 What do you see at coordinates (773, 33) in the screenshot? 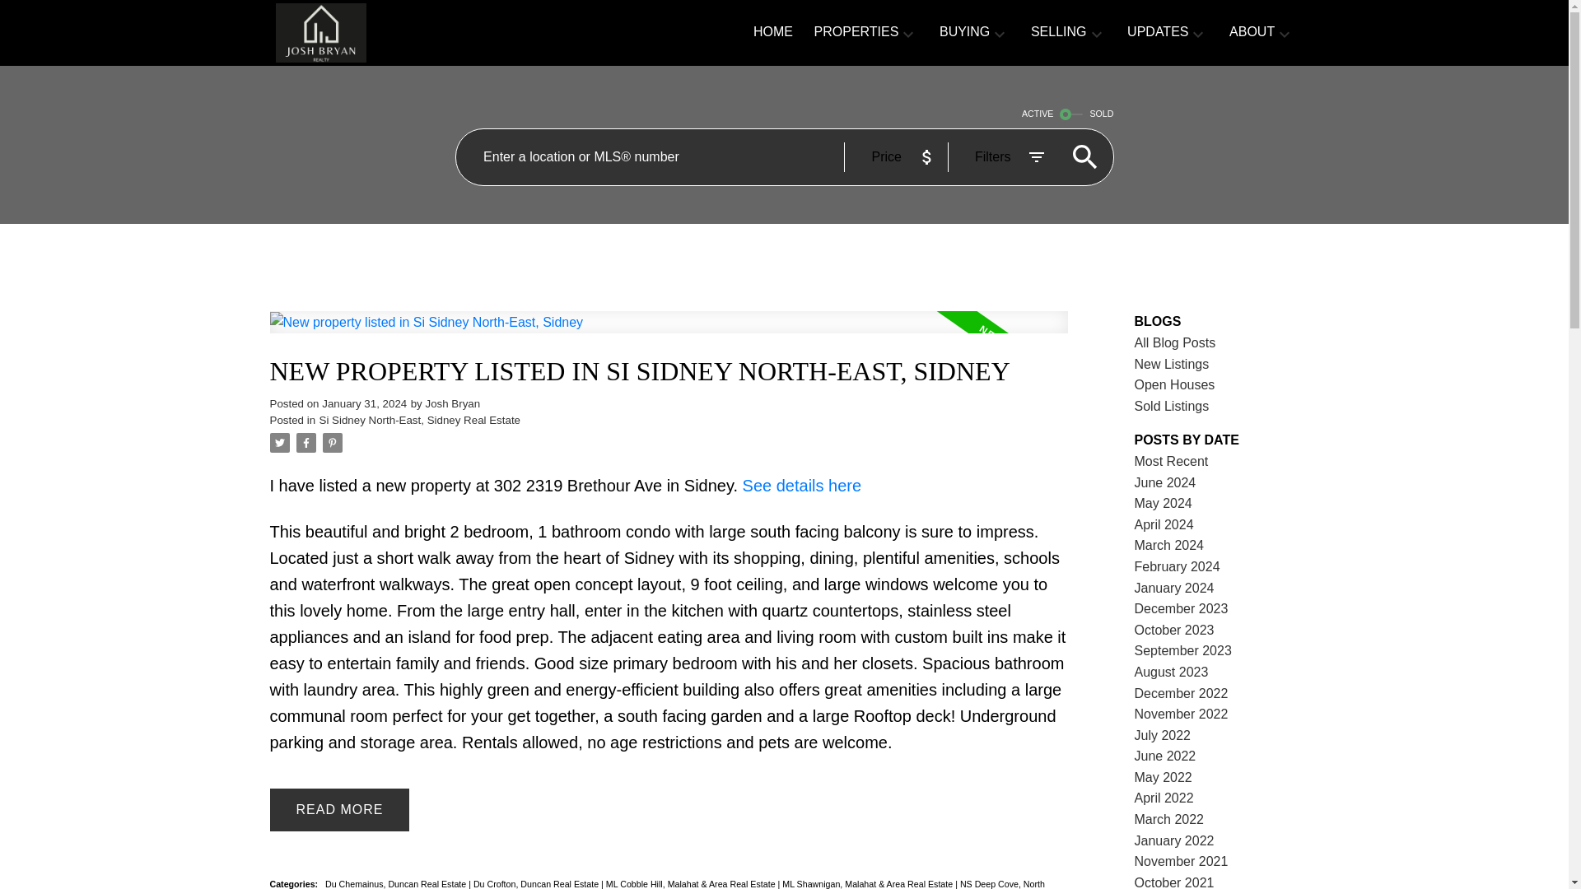
I see `HOME` at bounding box center [773, 33].